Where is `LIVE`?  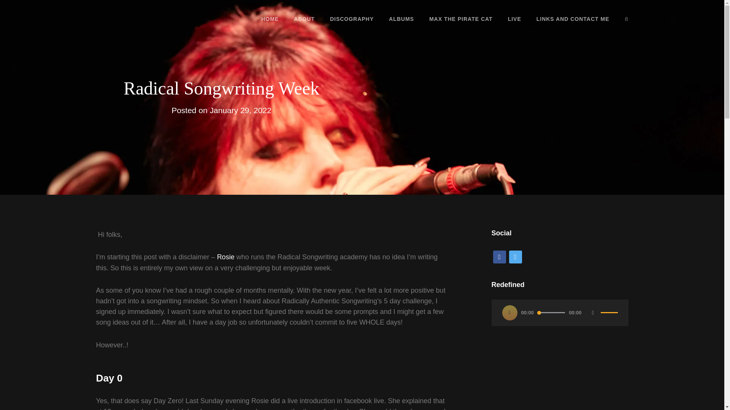 LIVE is located at coordinates (514, 19).